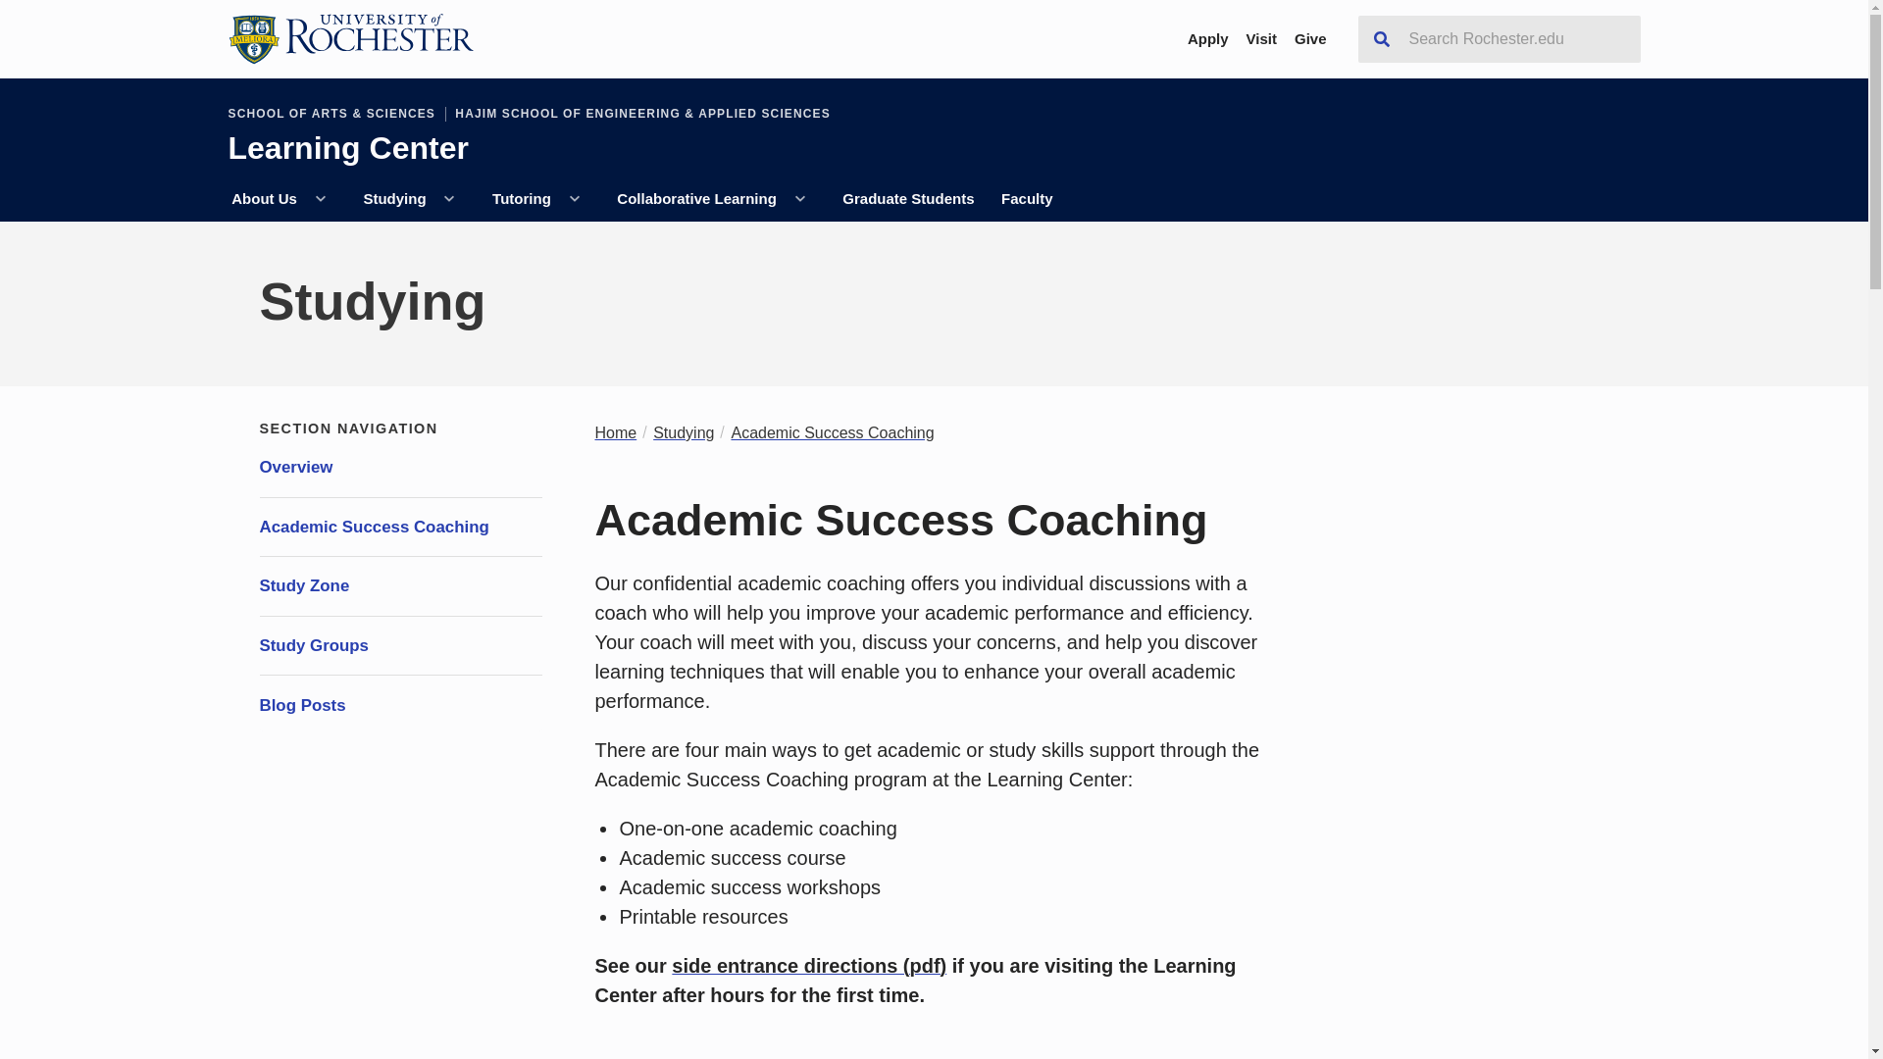 Image resolution: width=1883 pixels, height=1059 pixels. What do you see at coordinates (347, 160) in the screenshot?
I see `Learning Center` at bounding box center [347, 160].